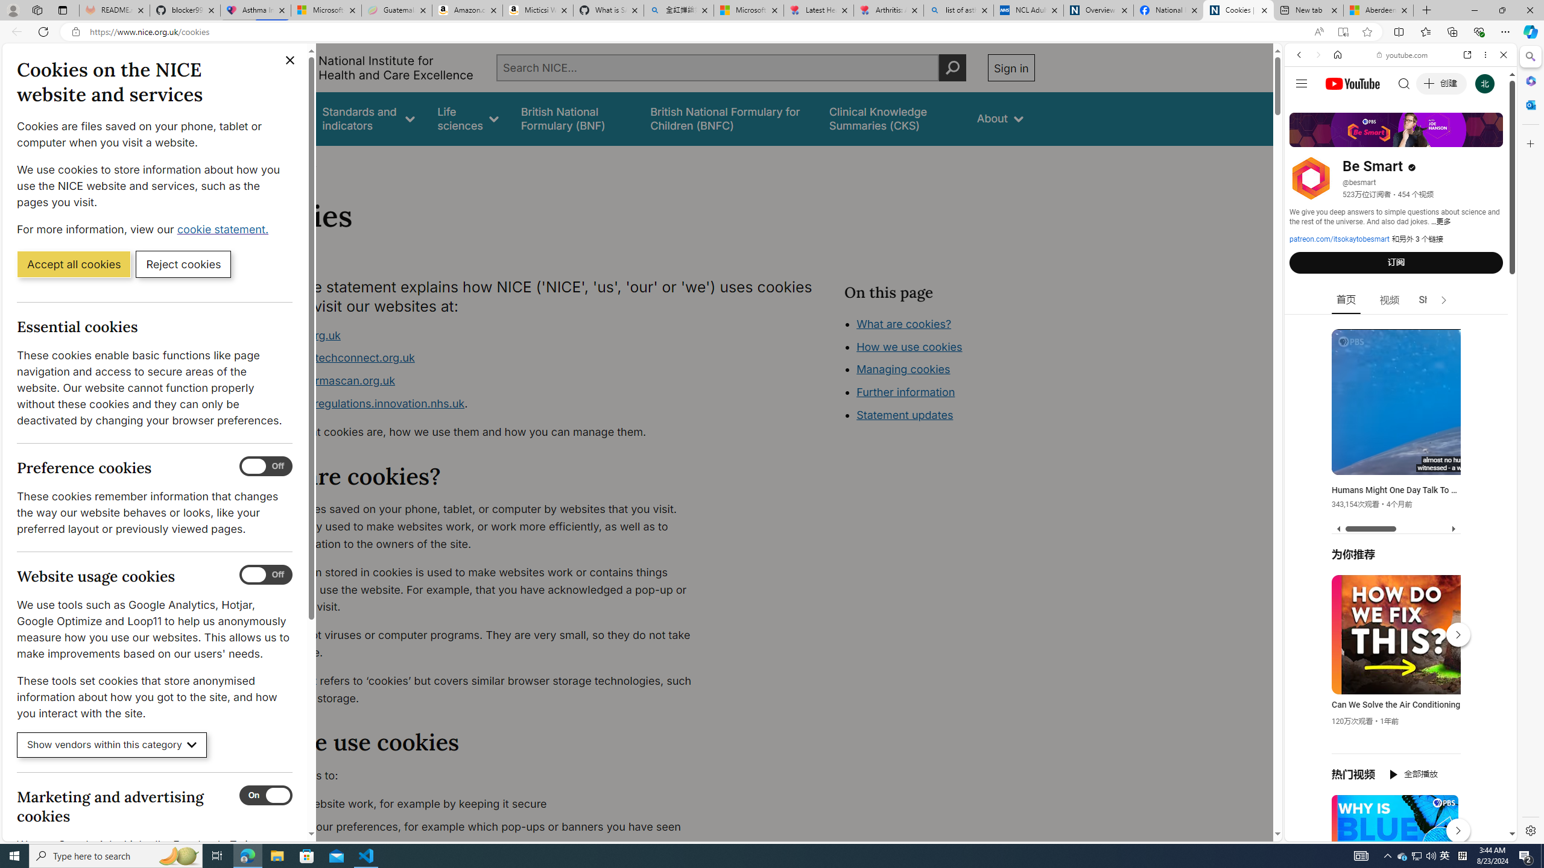 The image size is (1544, 868). I want to click on Statement updates, so click(905, 415).